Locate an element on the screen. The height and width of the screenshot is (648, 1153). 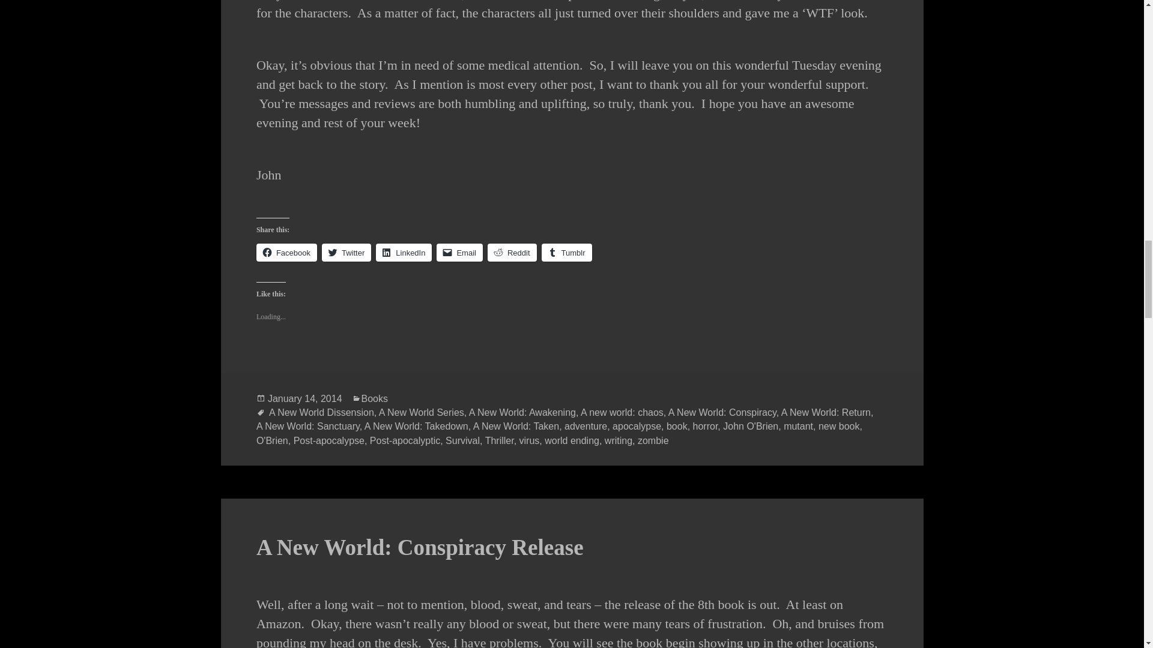
Click to share on Reddit is located at coordinates (512, 253).